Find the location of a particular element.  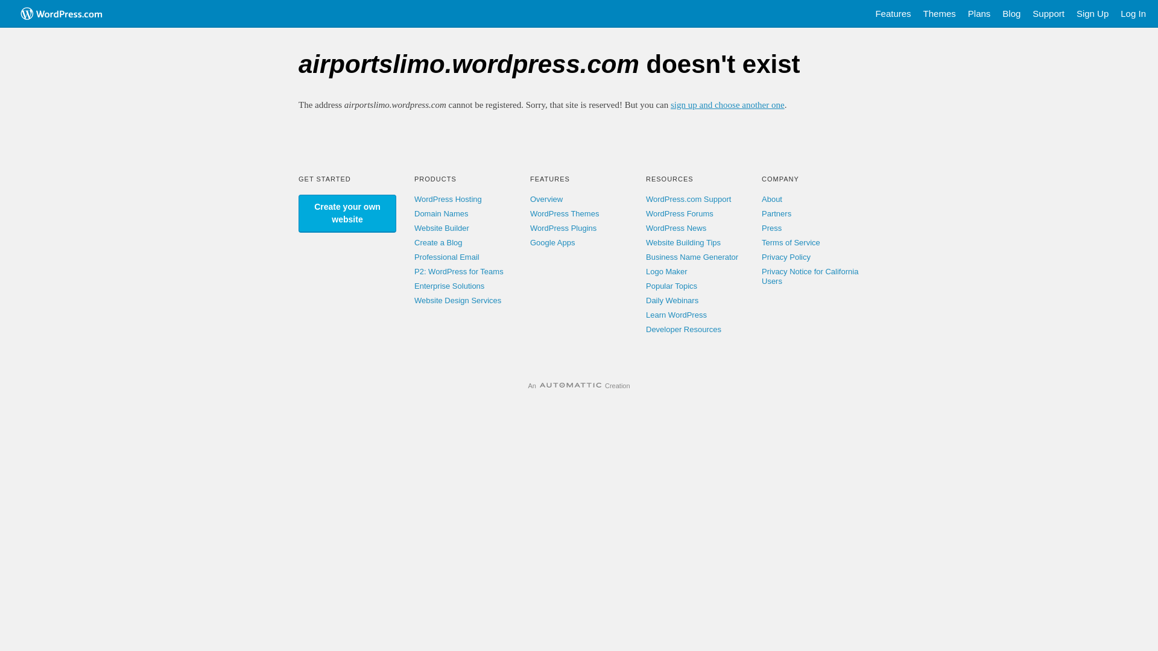

About is located at coordinates (772, 199).